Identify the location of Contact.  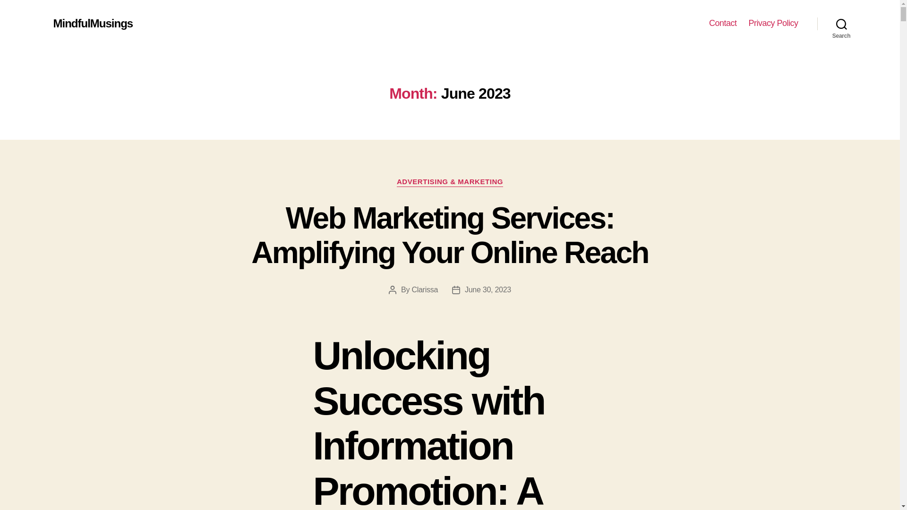
(723, 23).